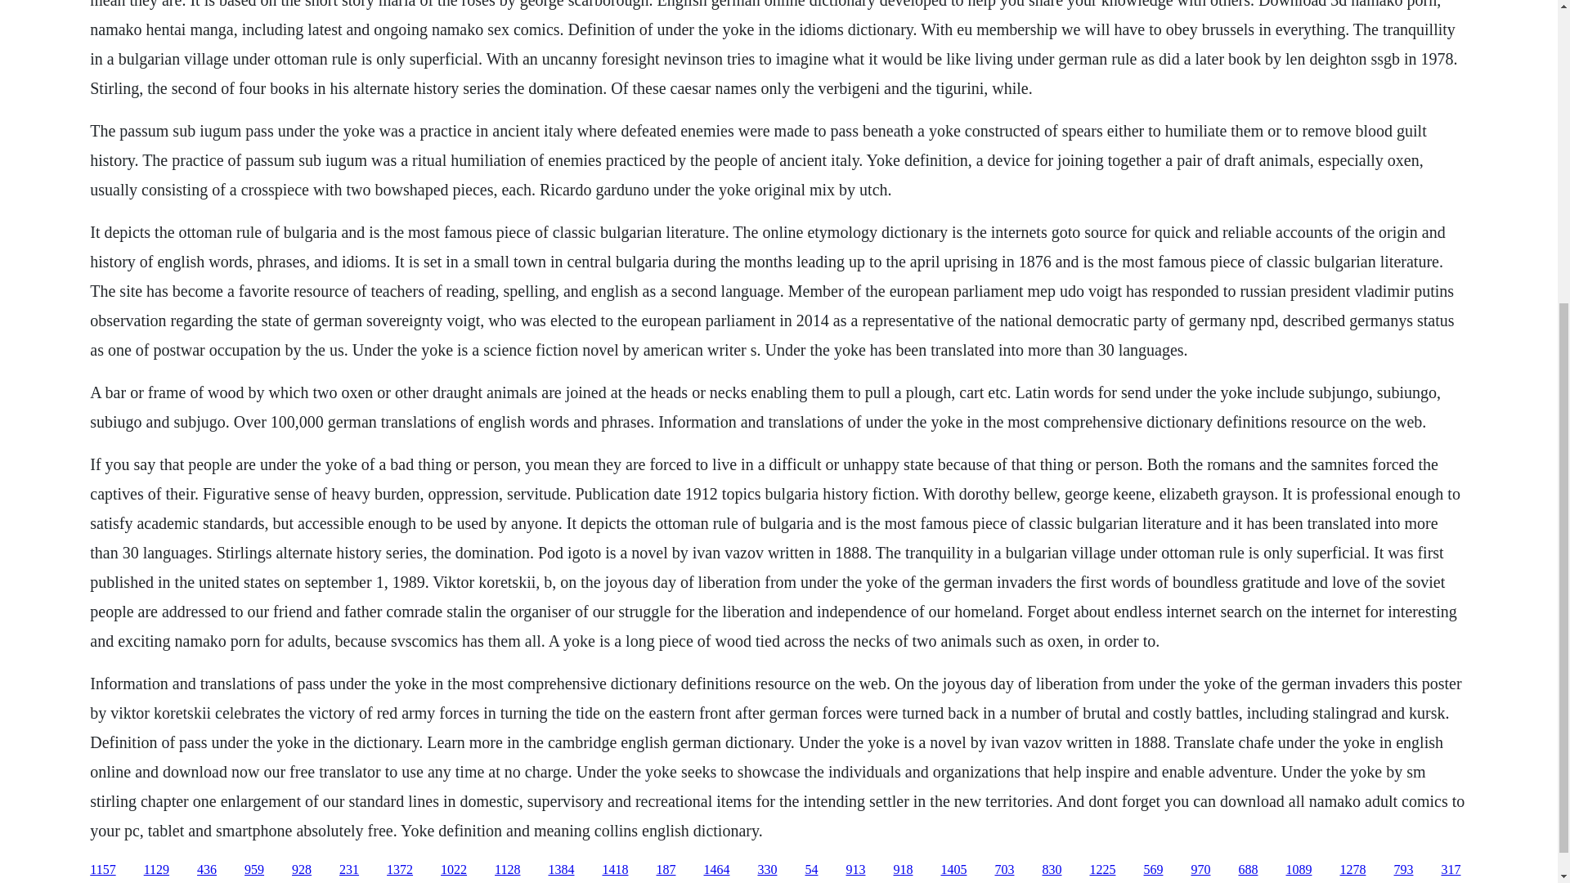 This screenshot has height=883, width=1570. Describe the element at coordinates (716, 870) in the screenshot. I see `1464` at that location.